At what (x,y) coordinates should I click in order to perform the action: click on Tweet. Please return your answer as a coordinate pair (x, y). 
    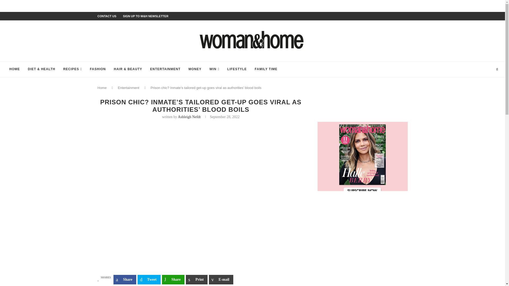
    Looking at the image, I should click on (149, 279).